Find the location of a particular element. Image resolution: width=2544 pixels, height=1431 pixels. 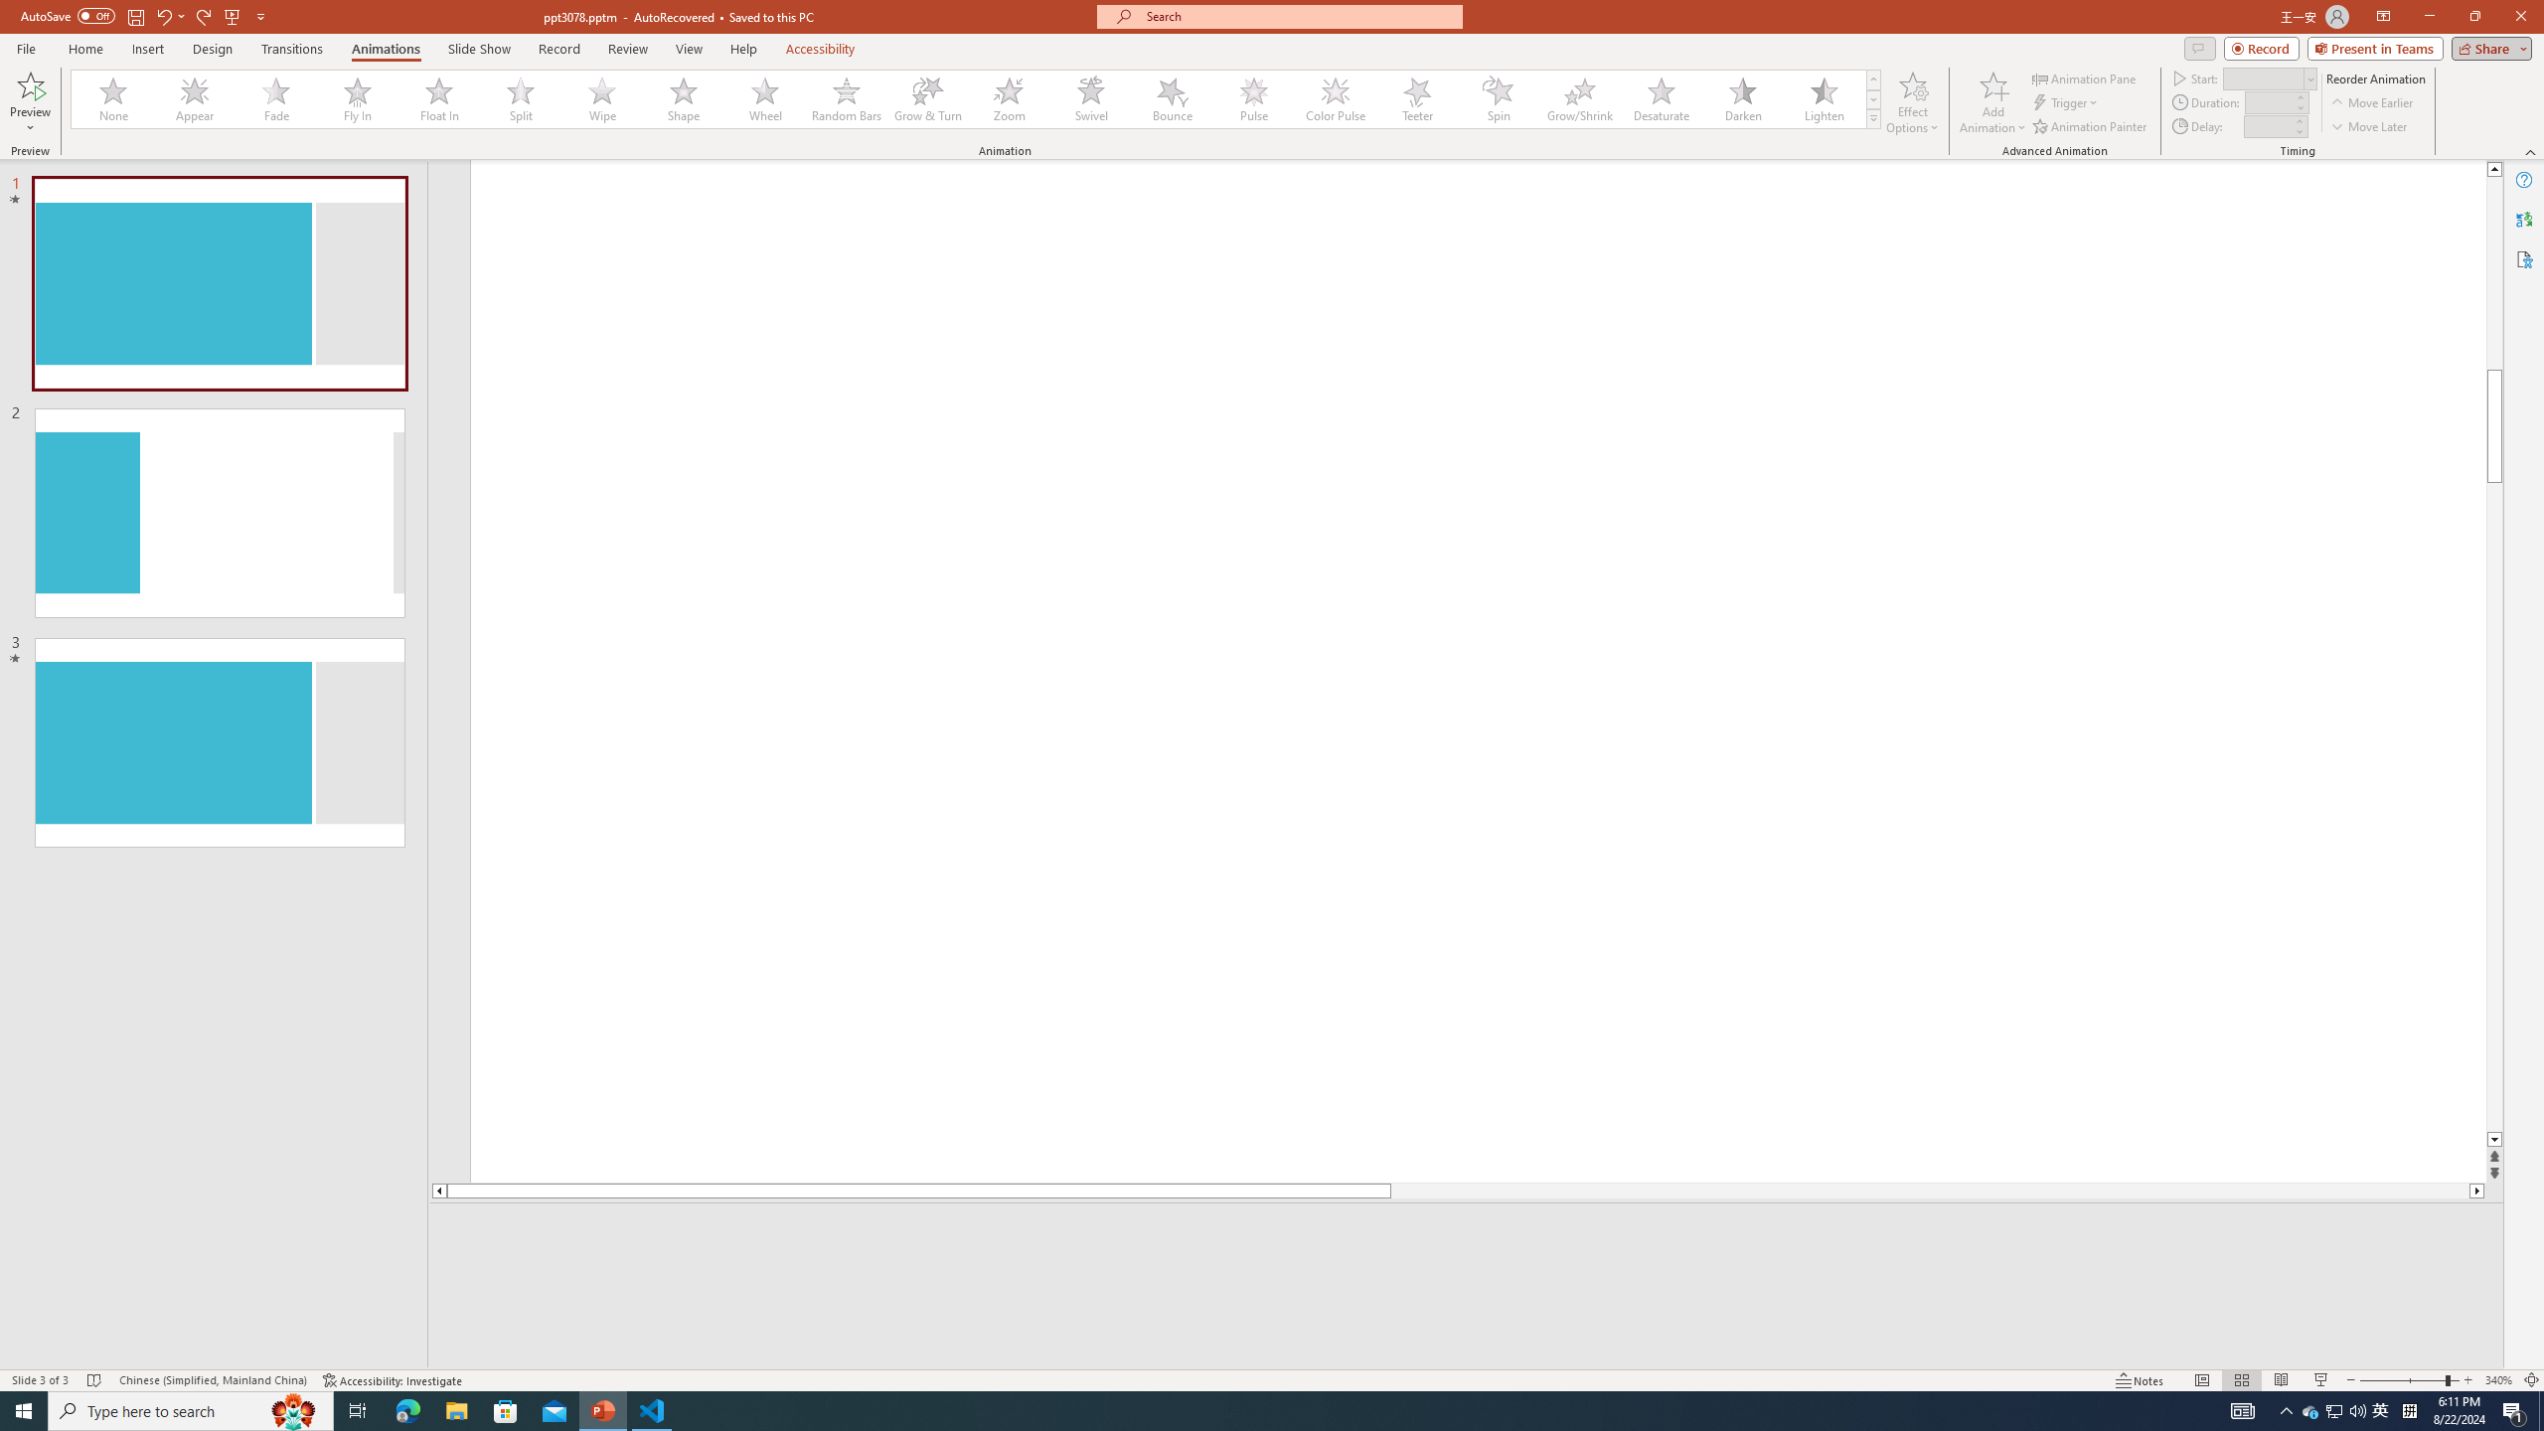

Darken is located at coordinates (1742, 99).